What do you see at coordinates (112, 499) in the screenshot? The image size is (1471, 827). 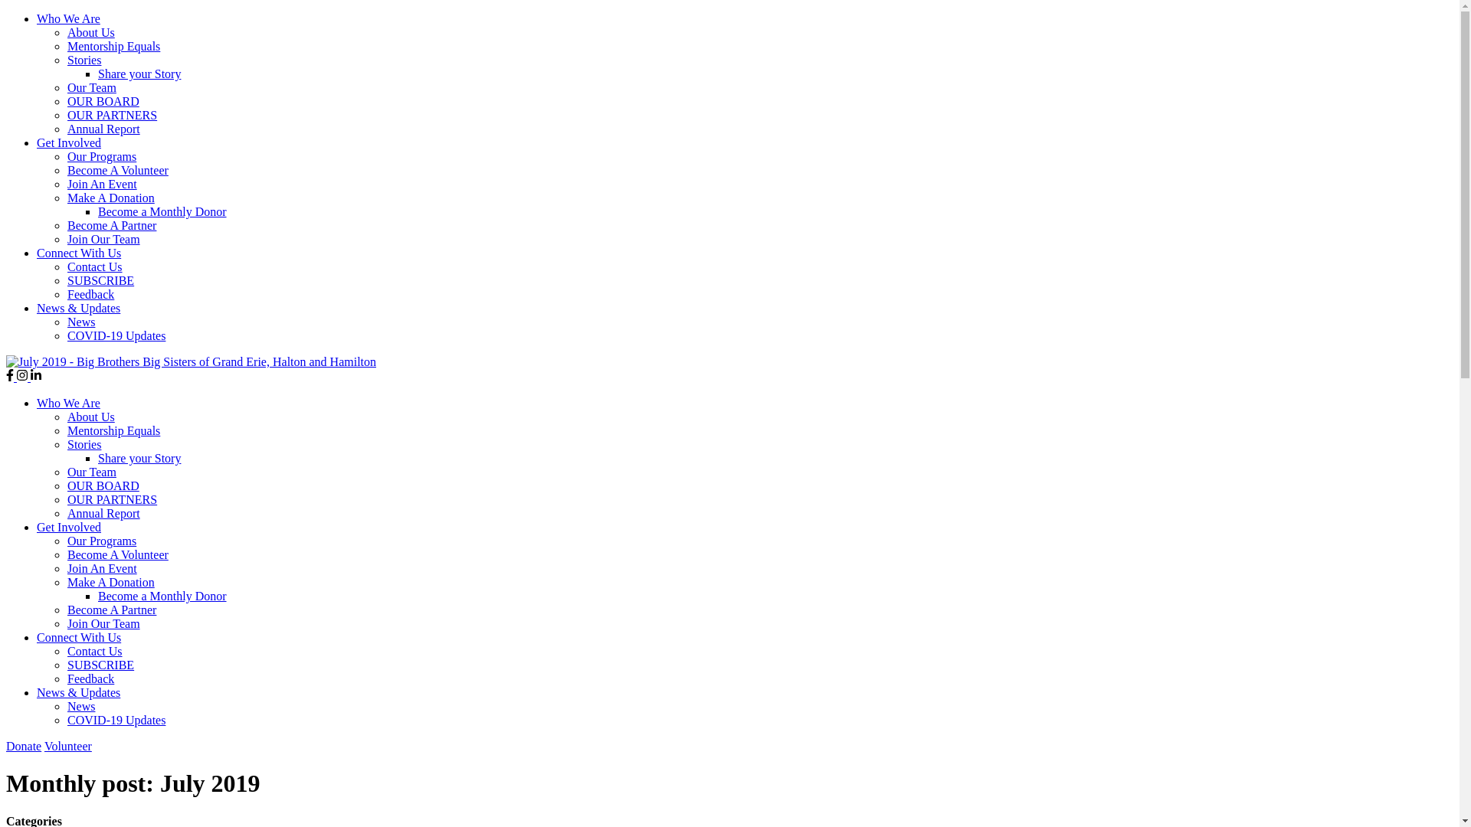 I see `OUR PARTNERS` at bounding box center [112, 499].